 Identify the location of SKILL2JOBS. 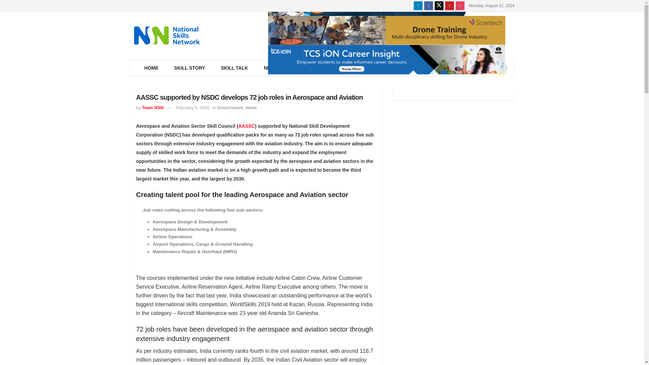
(360, 68).